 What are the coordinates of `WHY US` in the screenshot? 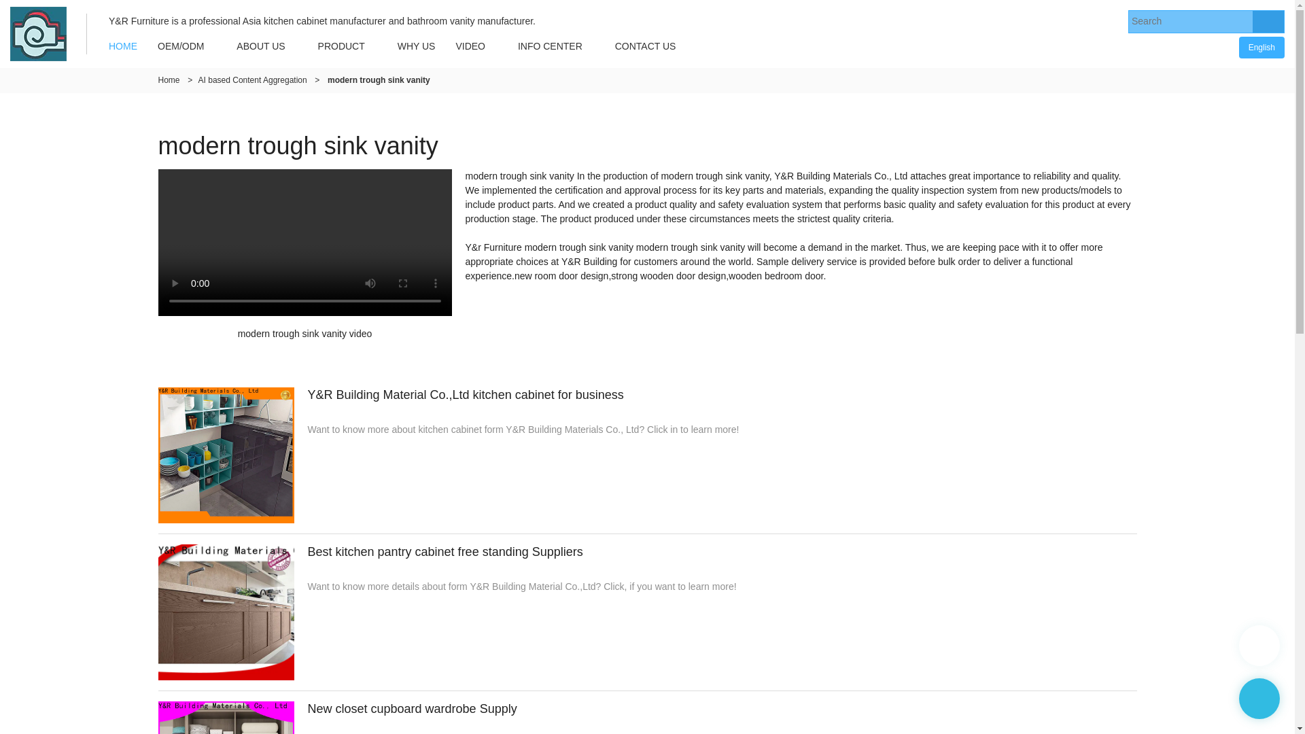 It's located at (417, 46).